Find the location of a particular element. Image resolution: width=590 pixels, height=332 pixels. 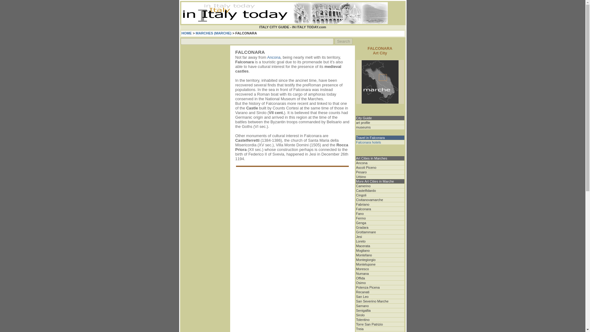

Fano is located at coordinates (360, 213).